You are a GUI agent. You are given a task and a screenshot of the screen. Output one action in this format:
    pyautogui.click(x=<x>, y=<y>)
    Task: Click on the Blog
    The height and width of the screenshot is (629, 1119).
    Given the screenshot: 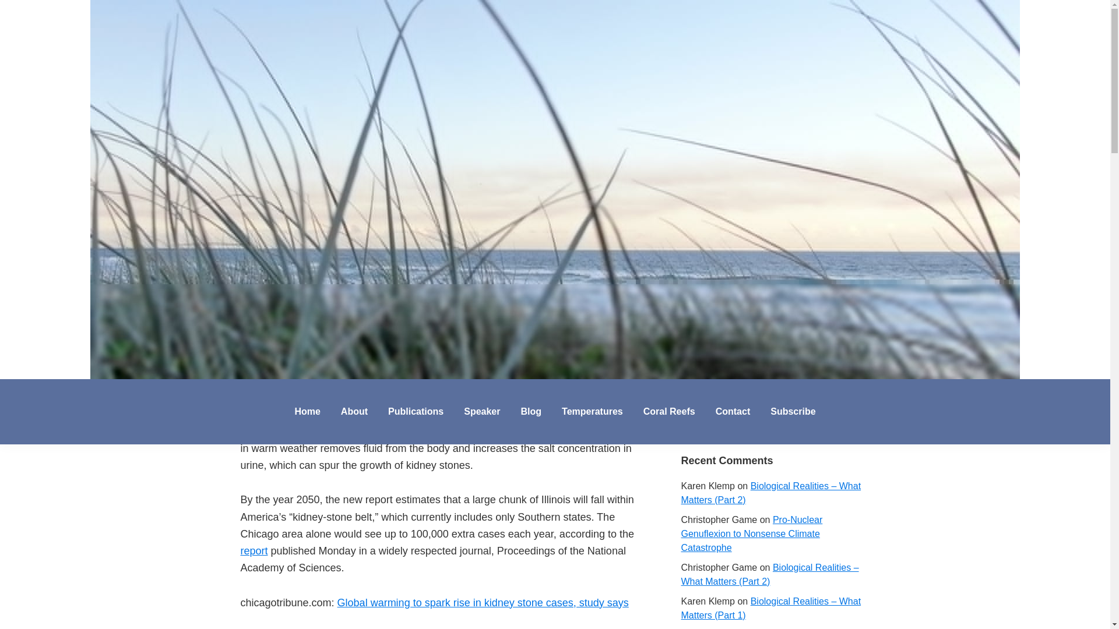 What is the action you would take?
    pyautogui.click(x=530, y=411)
    